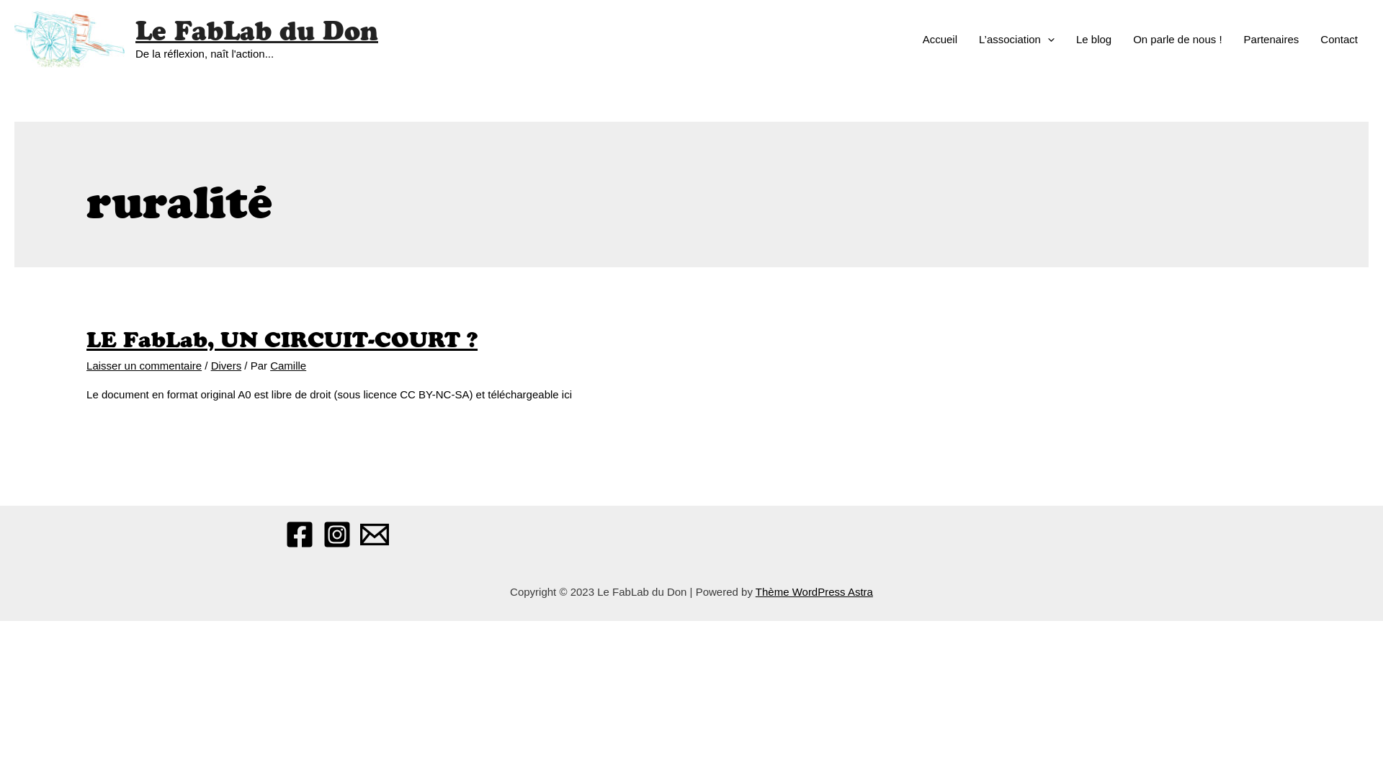 The image size is (1383, 778). I want to click on Partenaires, so click(1272, 40).